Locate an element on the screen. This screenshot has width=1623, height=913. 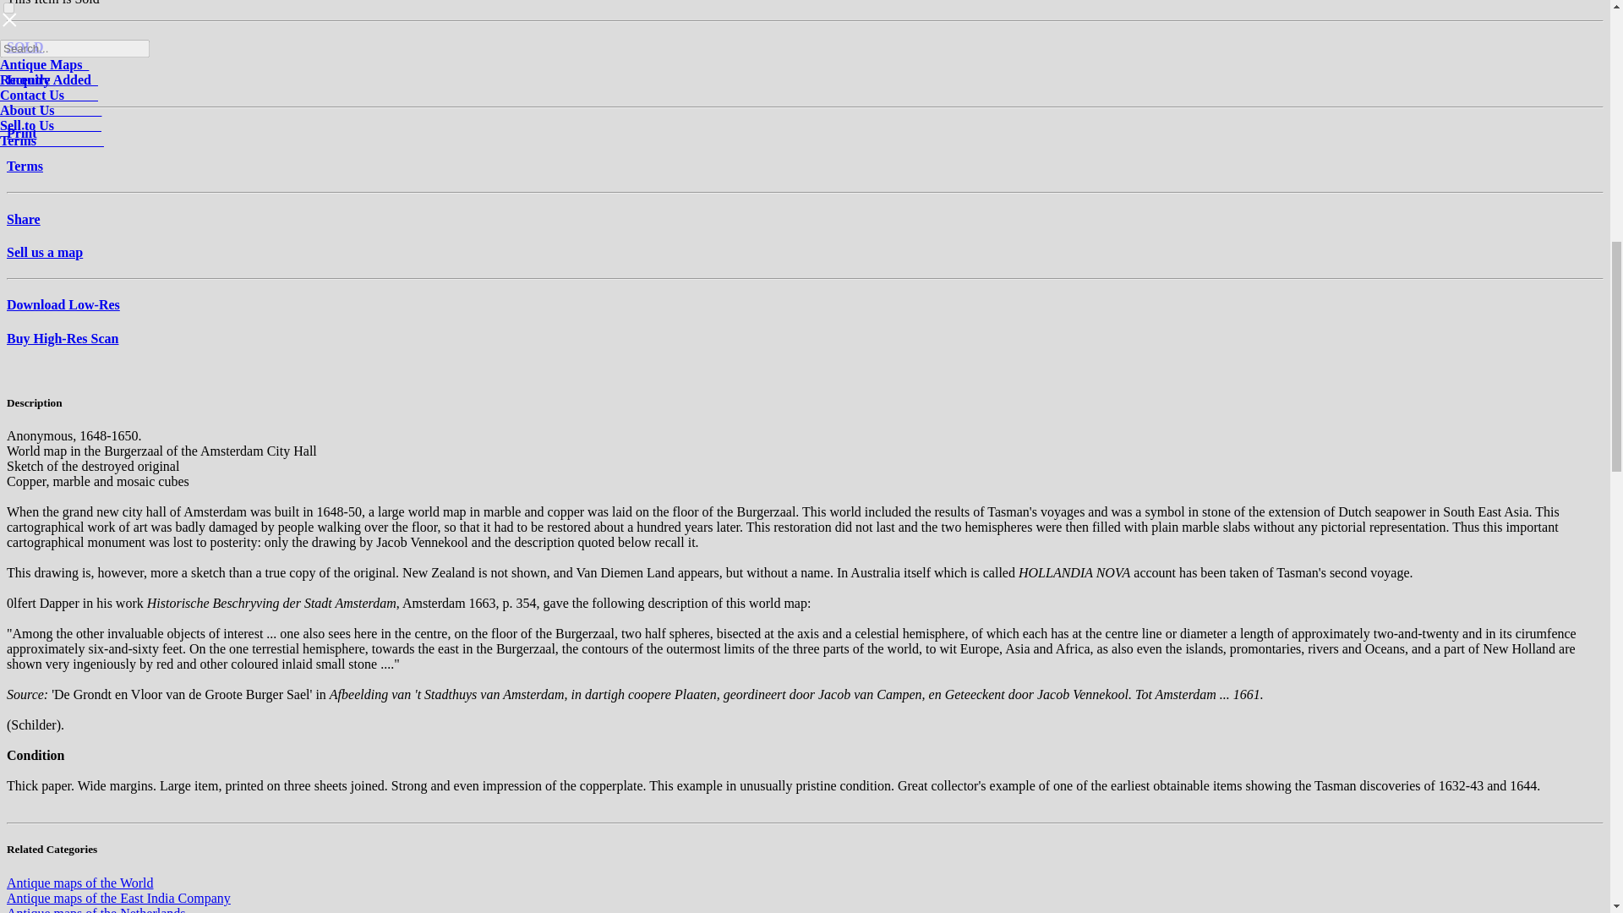
Antique maps of the Netherlands is located at coordinates (96, 910).